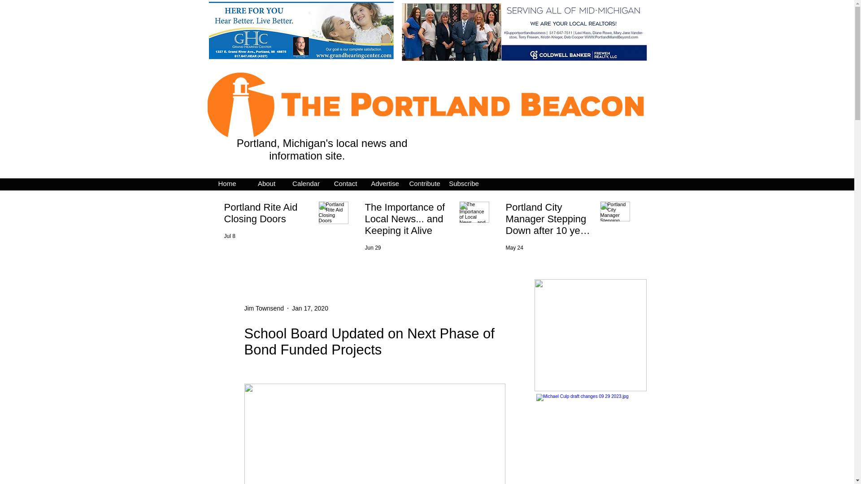  Describe the element at coordinates (320, 149) in the screenshot. I see ` Portland, Michigan's local news and information site. ` at that location.